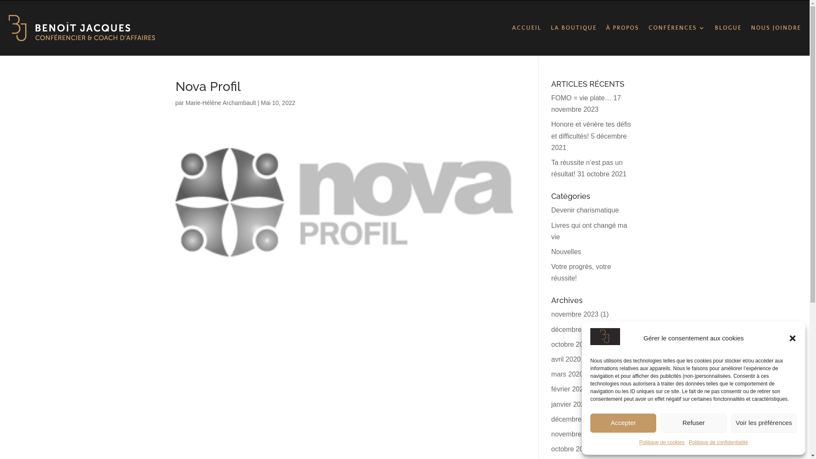 Image resolution: width=816 pixels, height=459 pixels. What do you see at coordinates (571, 449) in the screenshot?
I see `octobre 2019` at bounding box center [571, 449].